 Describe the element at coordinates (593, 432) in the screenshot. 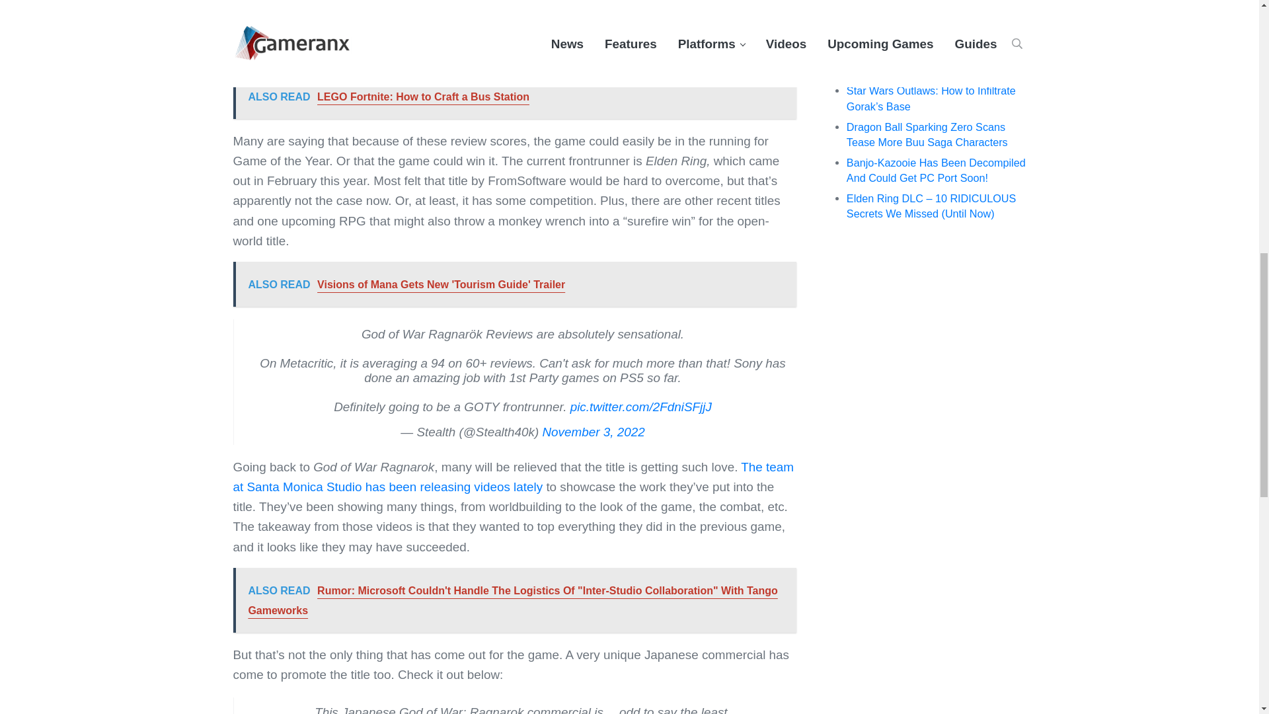

I see `November 3, 2022` at that location.